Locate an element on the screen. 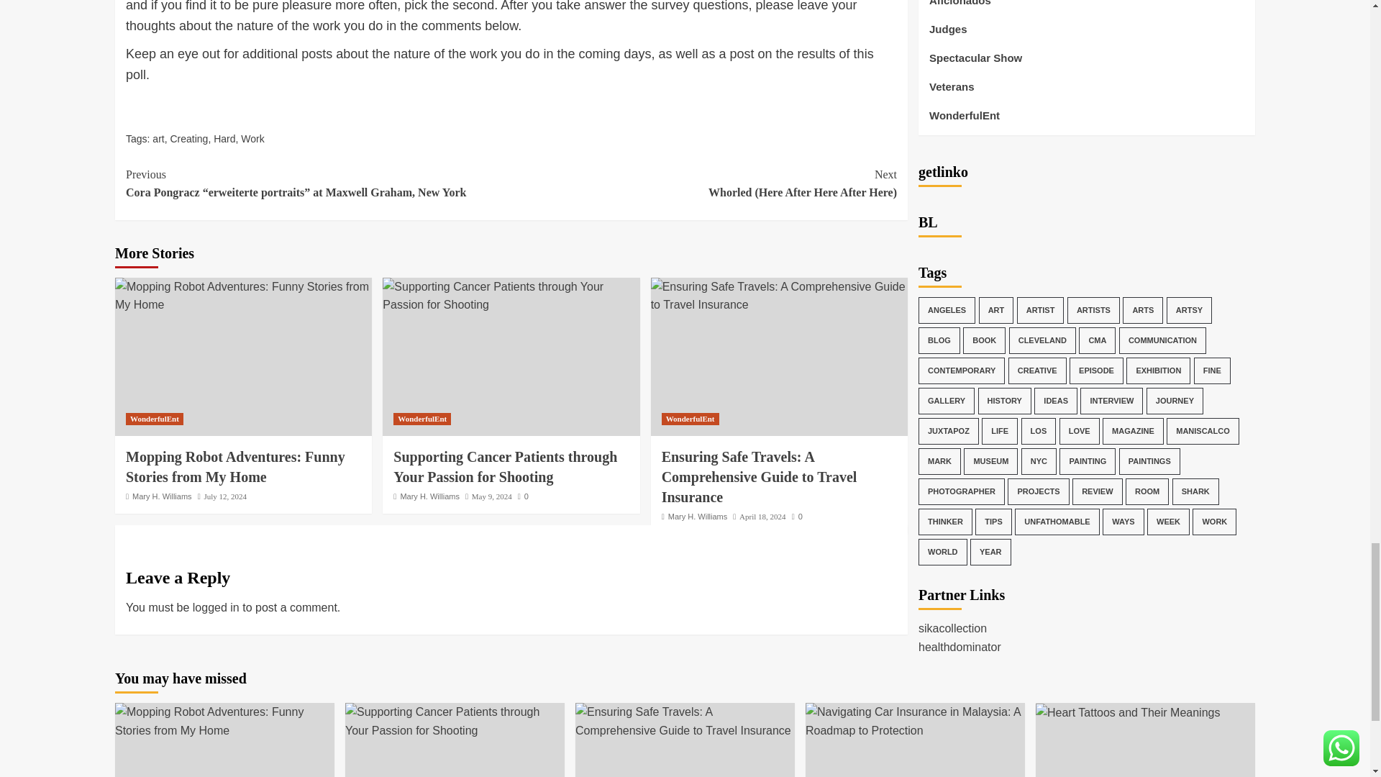  Mopping Robot Adventures: Funny Stories from My Home is located at coordinates (224, 721).